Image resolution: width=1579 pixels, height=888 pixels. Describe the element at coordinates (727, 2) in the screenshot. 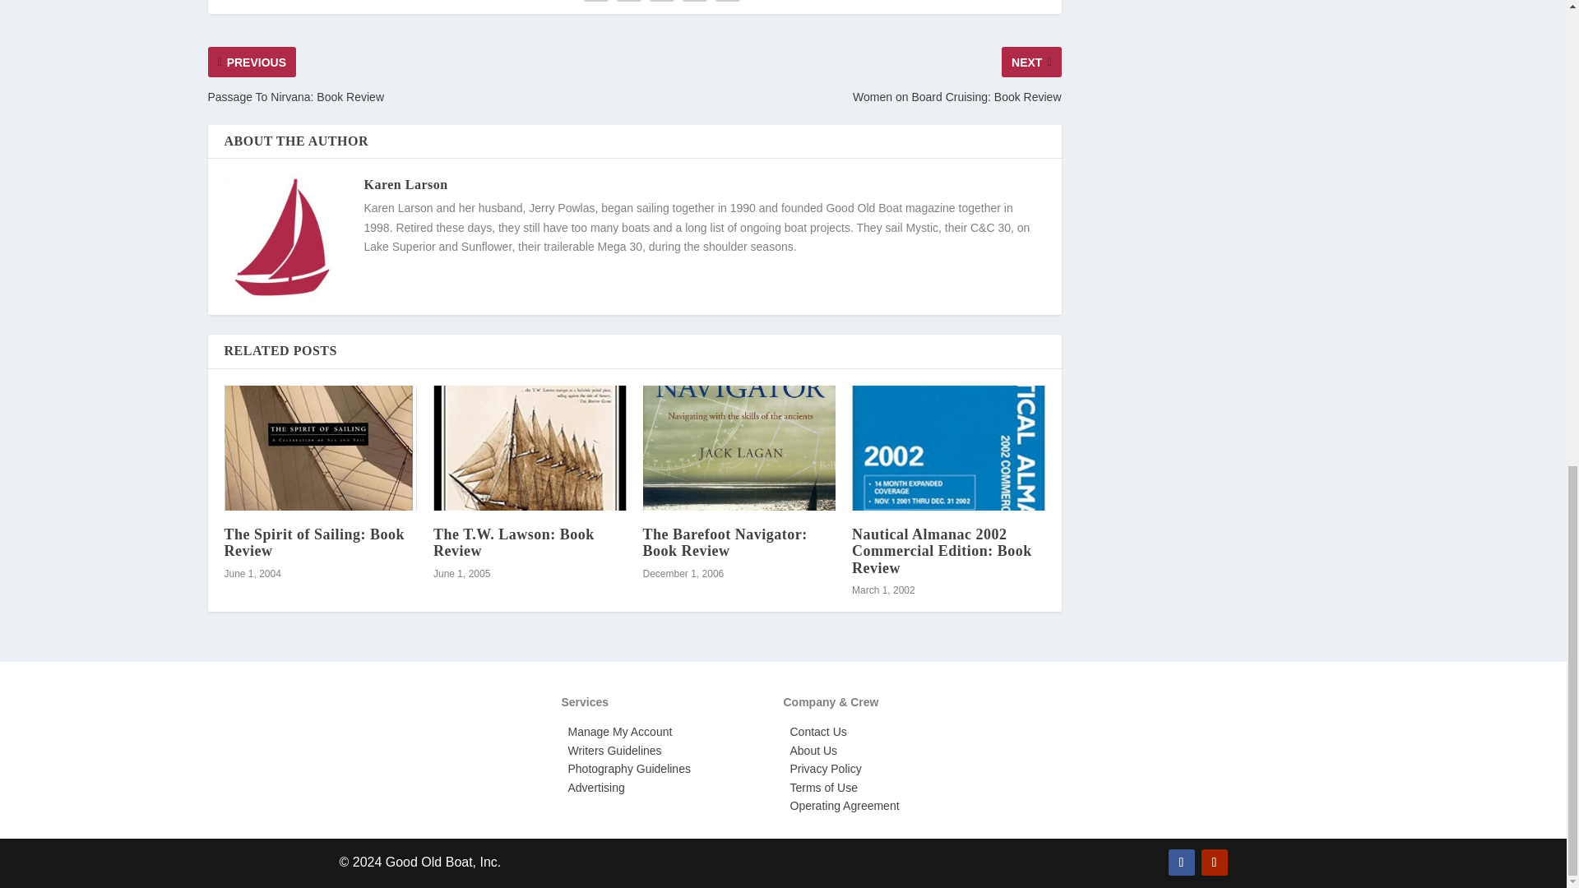

I see `Share "Bull Canyon: Book Review" via Print` at that location.